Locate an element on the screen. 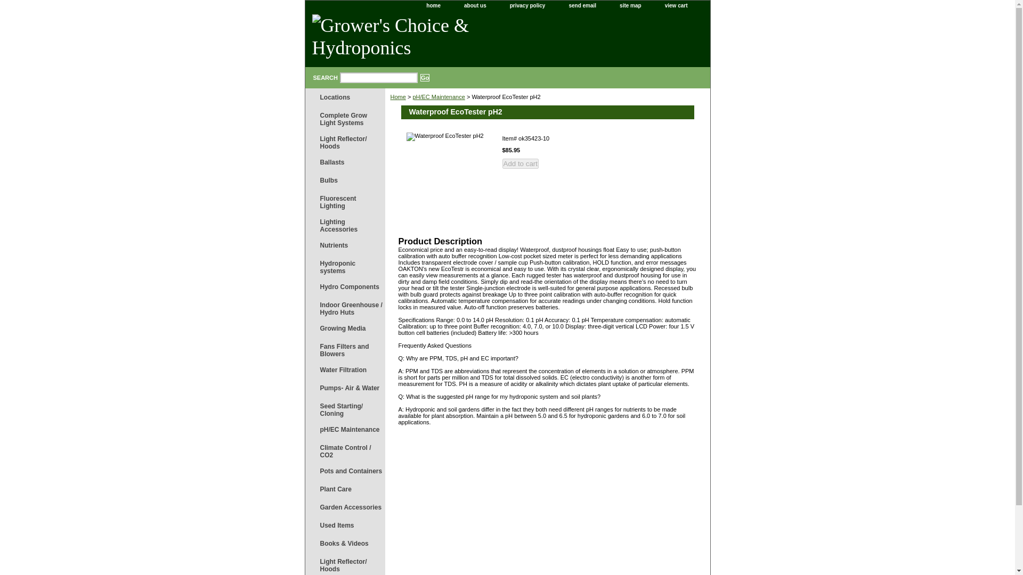 This screenshot has width=1023, height=575. Used Items is located at coordinates (344, 525).